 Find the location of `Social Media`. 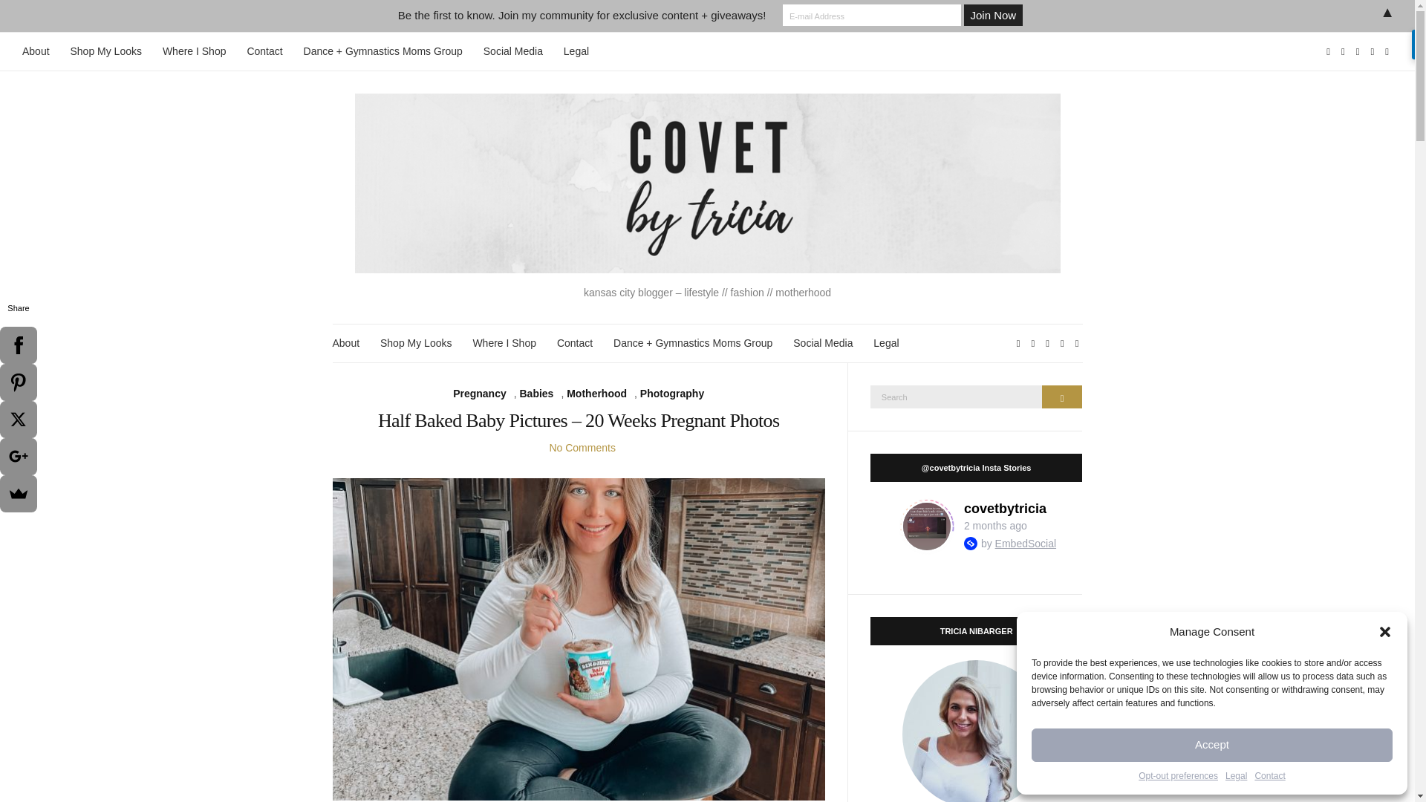

Social Media is located at coordinates (512, 52).